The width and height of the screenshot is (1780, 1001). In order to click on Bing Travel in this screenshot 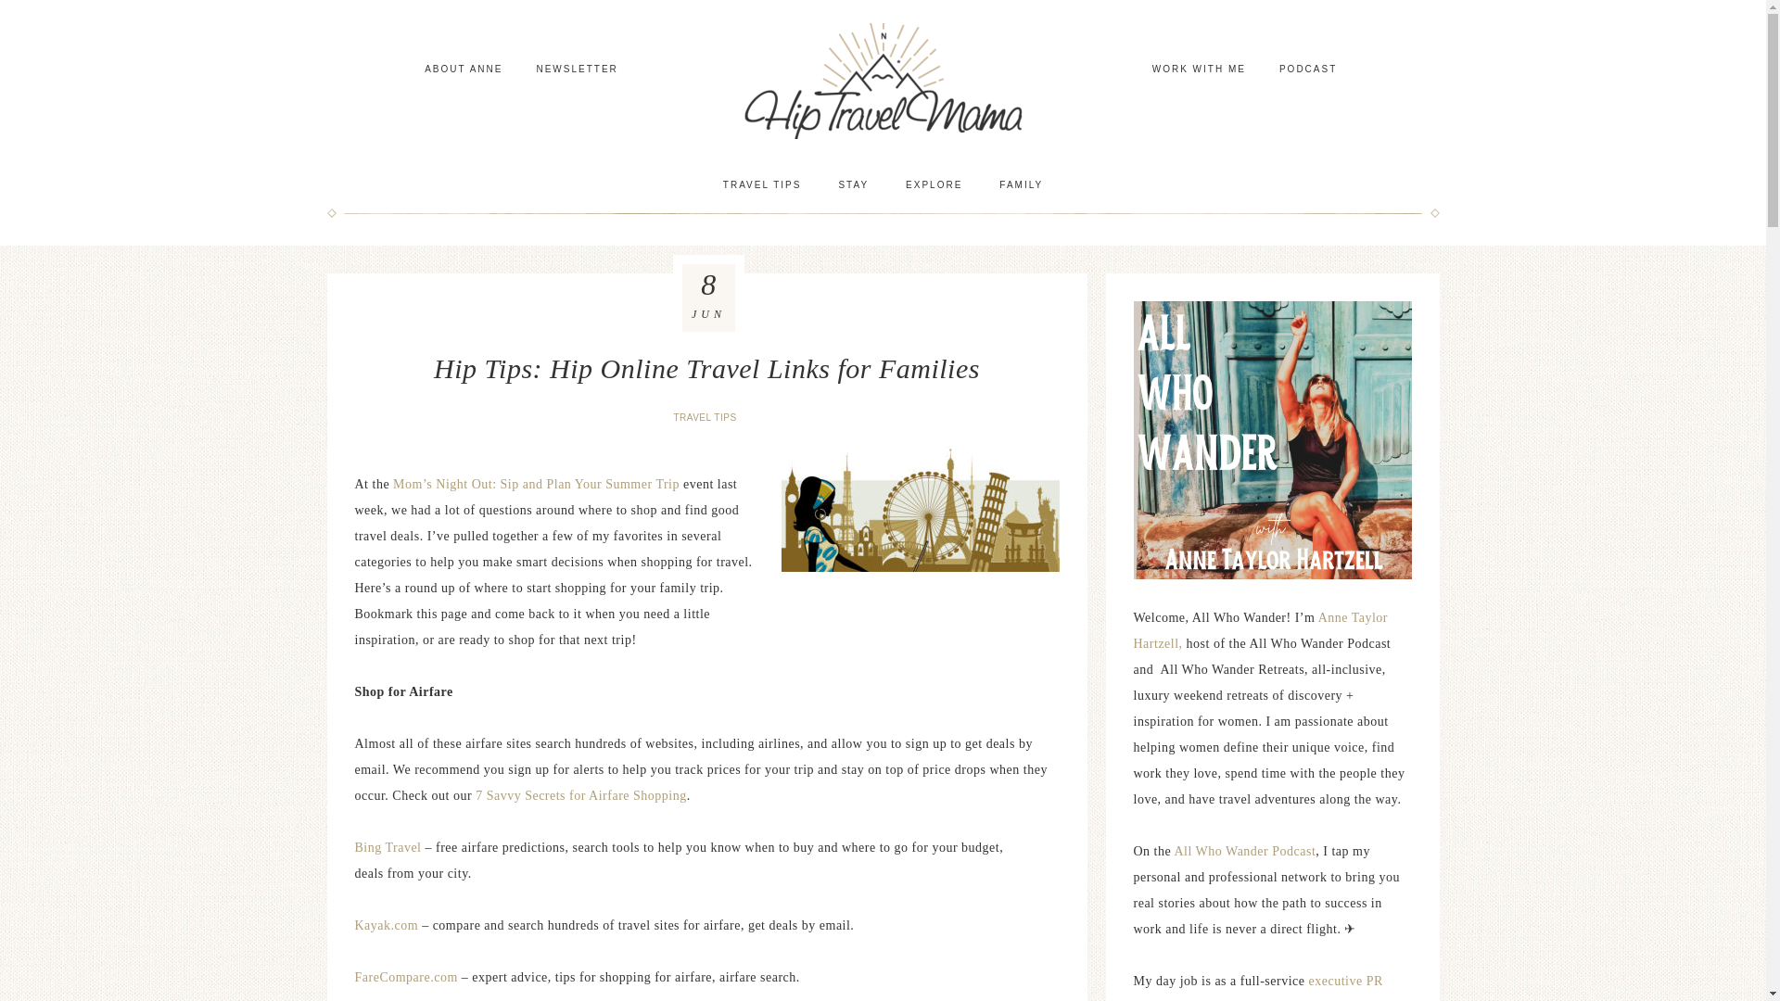, I will do `click(388, 847)`.